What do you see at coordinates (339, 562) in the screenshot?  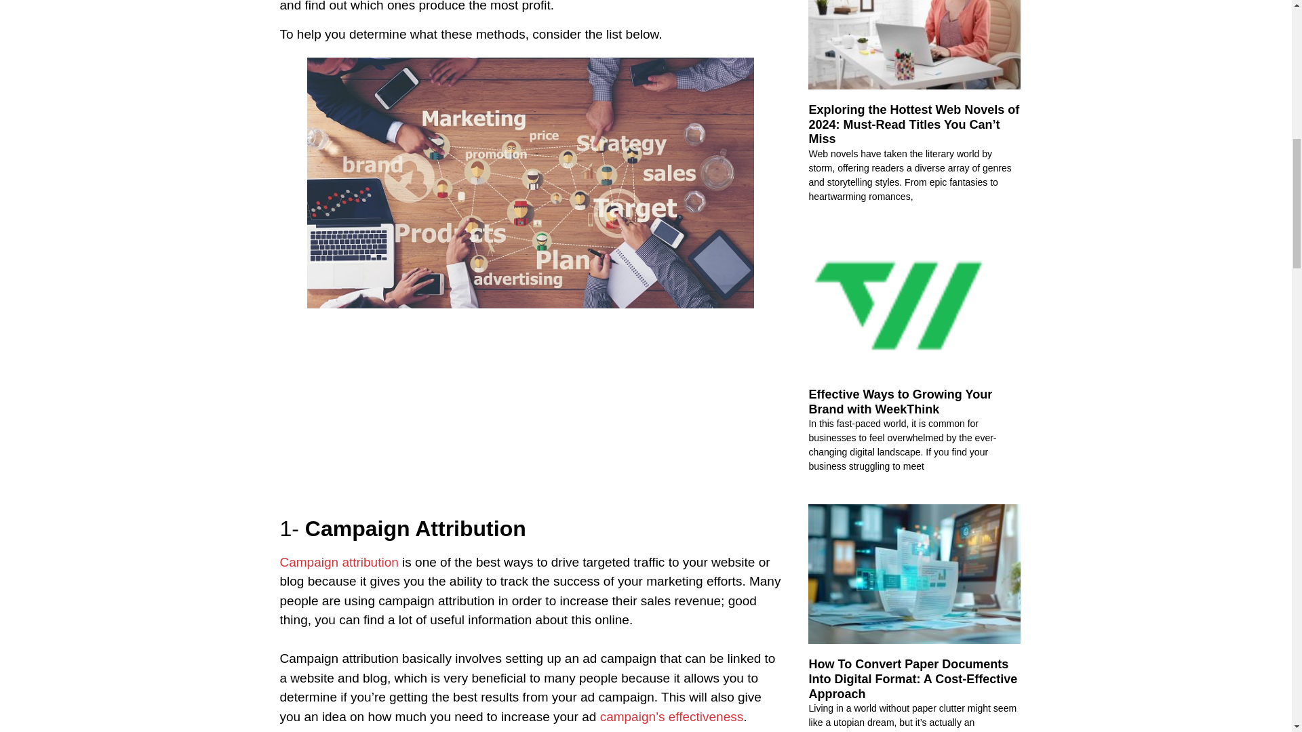 I see `Campaign attribution` at bounding box center [339, 562].